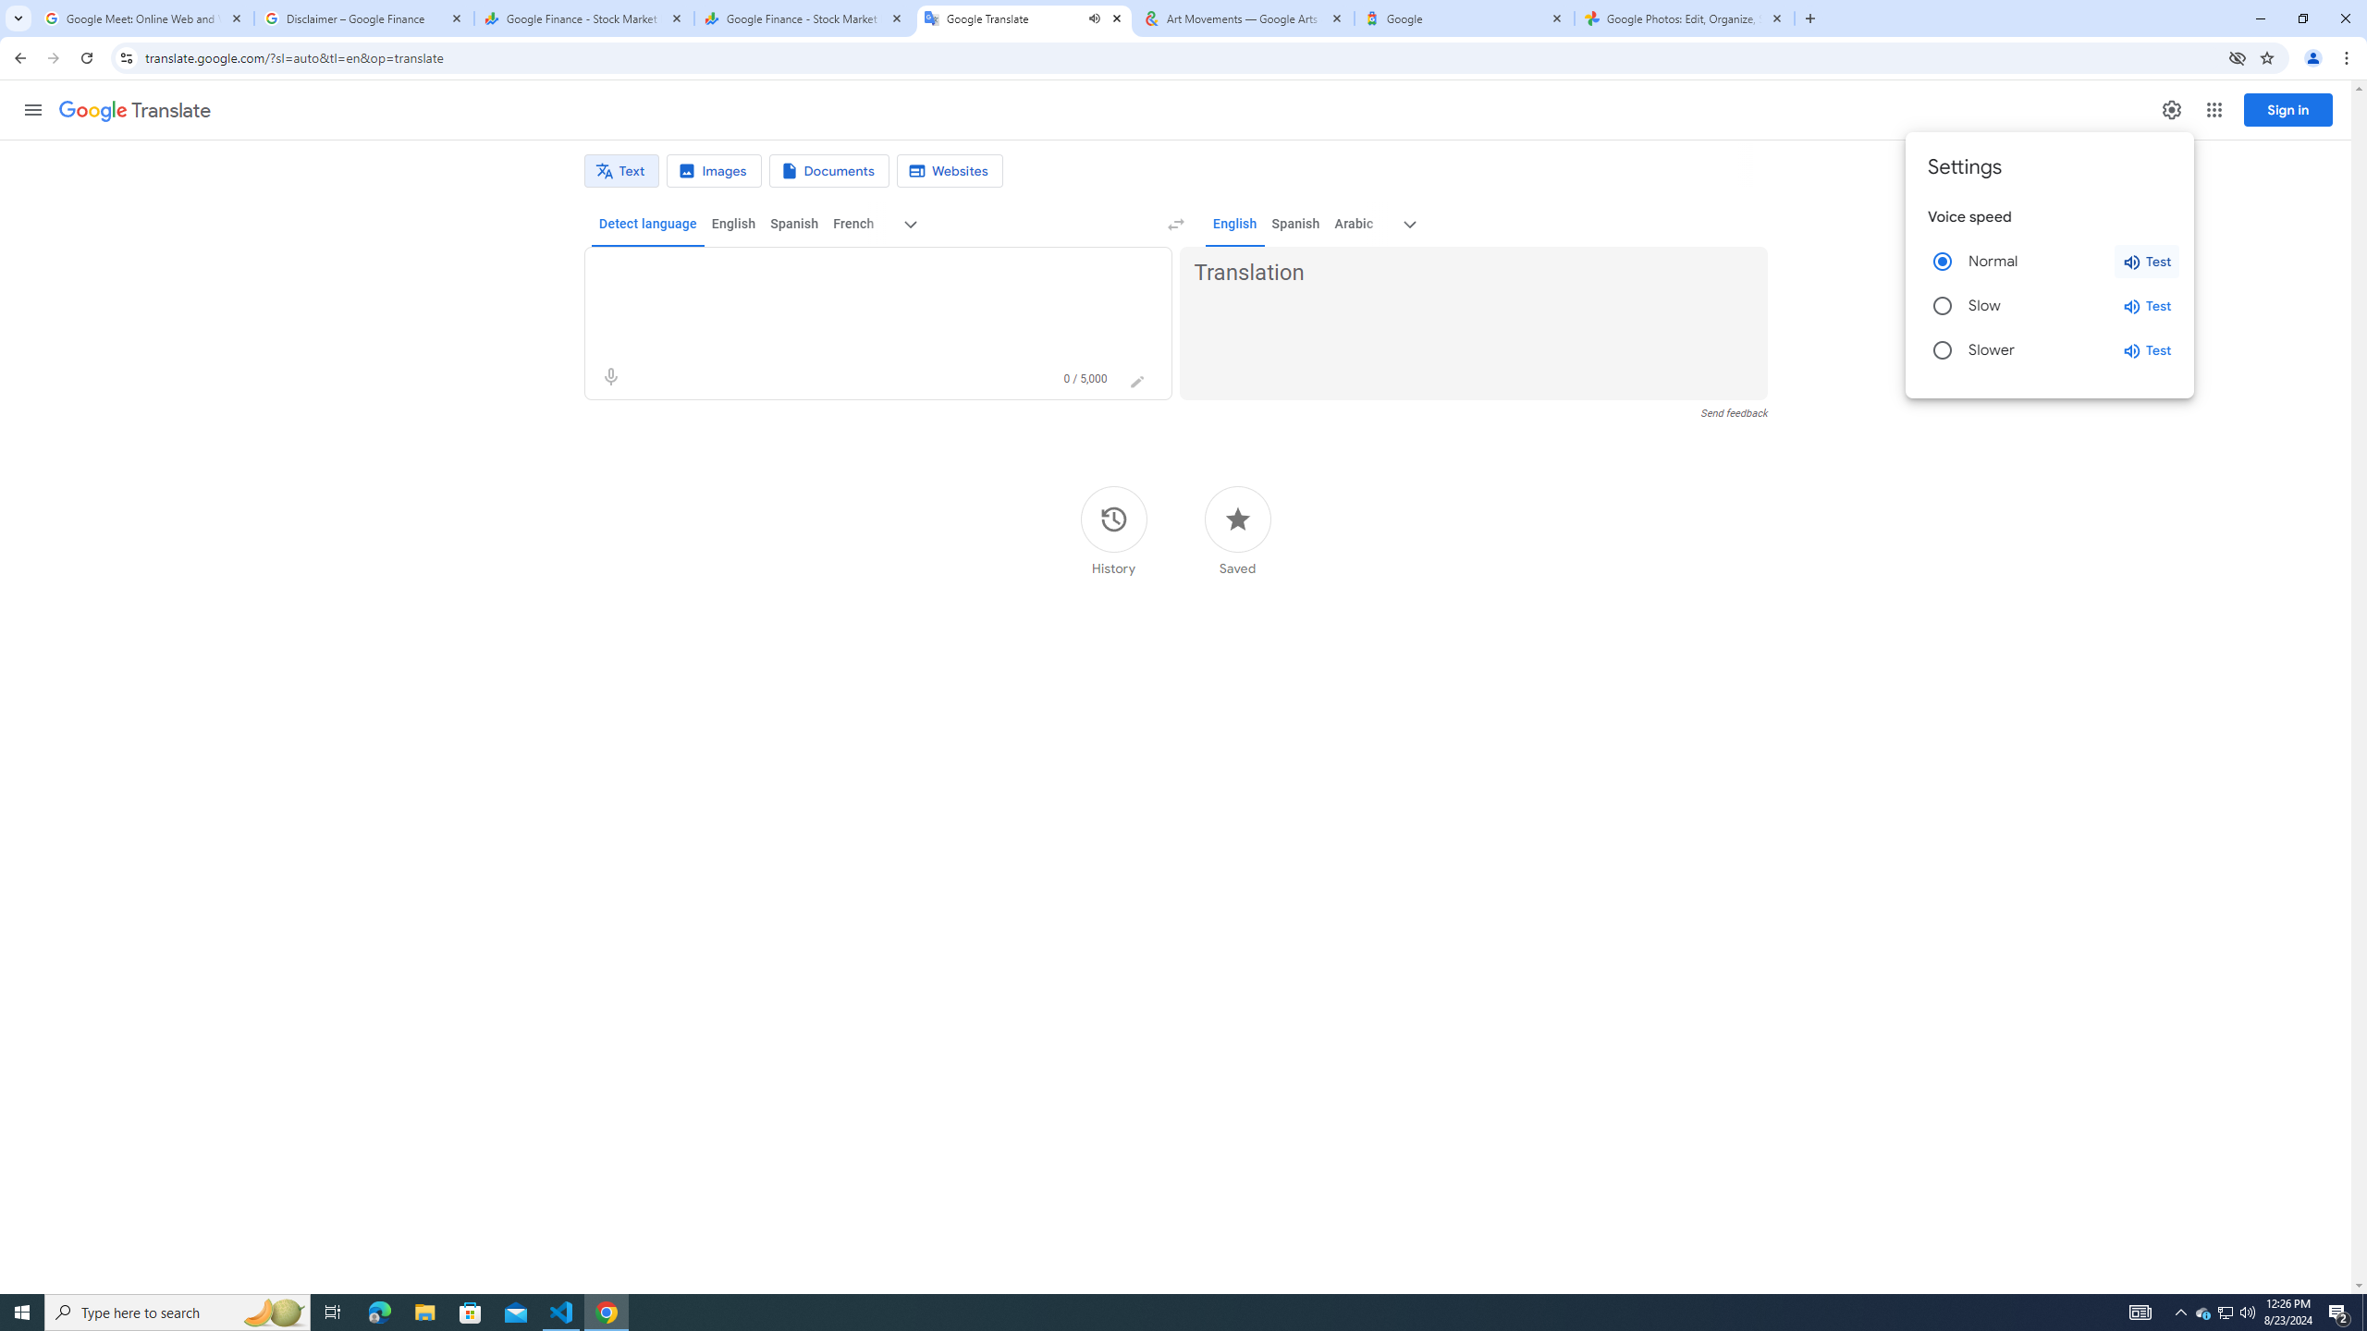  Describe the element at coordinates (648, 224) in the screenshot. I see `Detect language` at that location.